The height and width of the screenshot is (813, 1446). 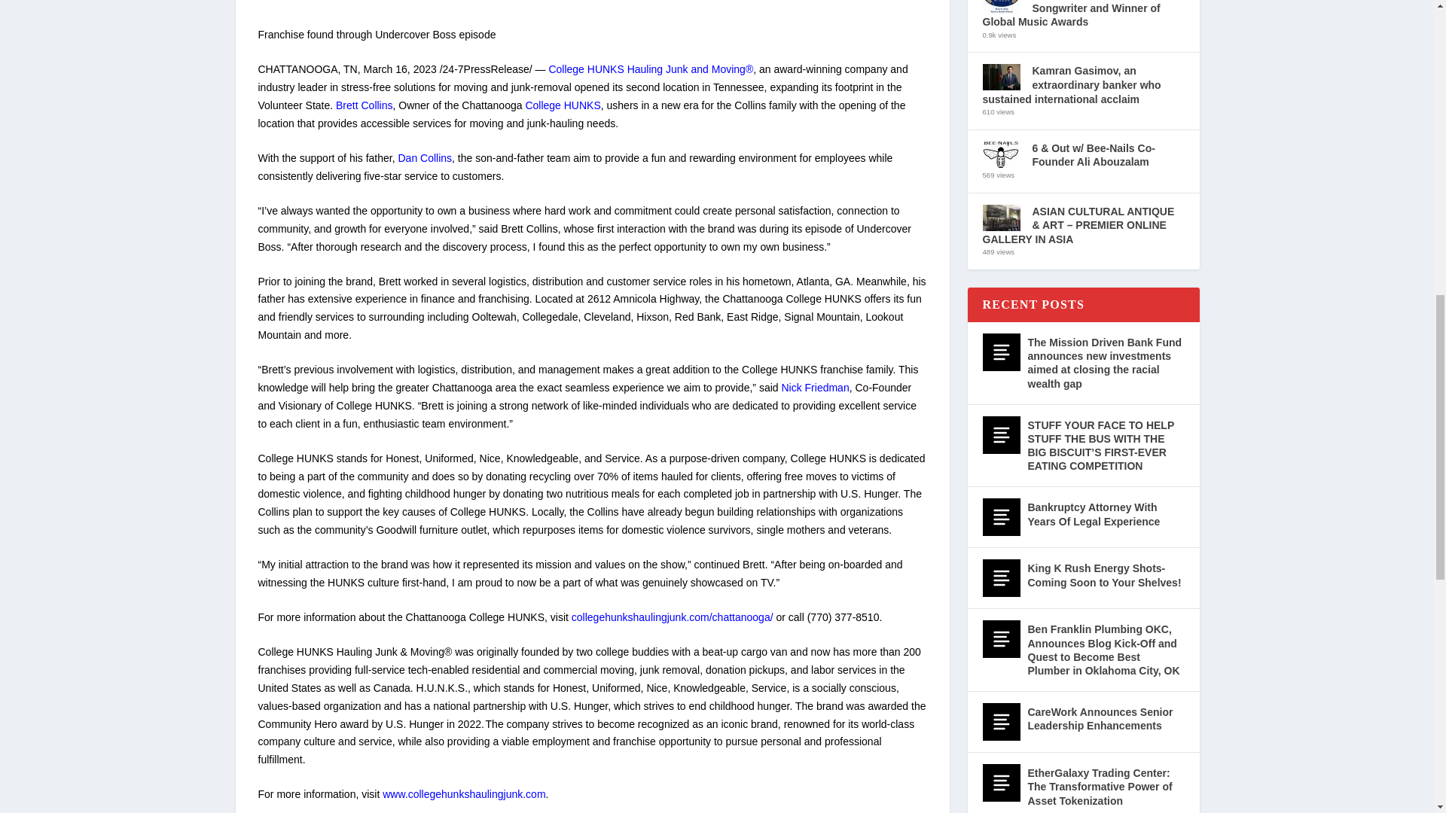 What do you see at coordinates (815, 387) in the screenshot?
I see `Nick Friedman` at bounding box center [815, 387].